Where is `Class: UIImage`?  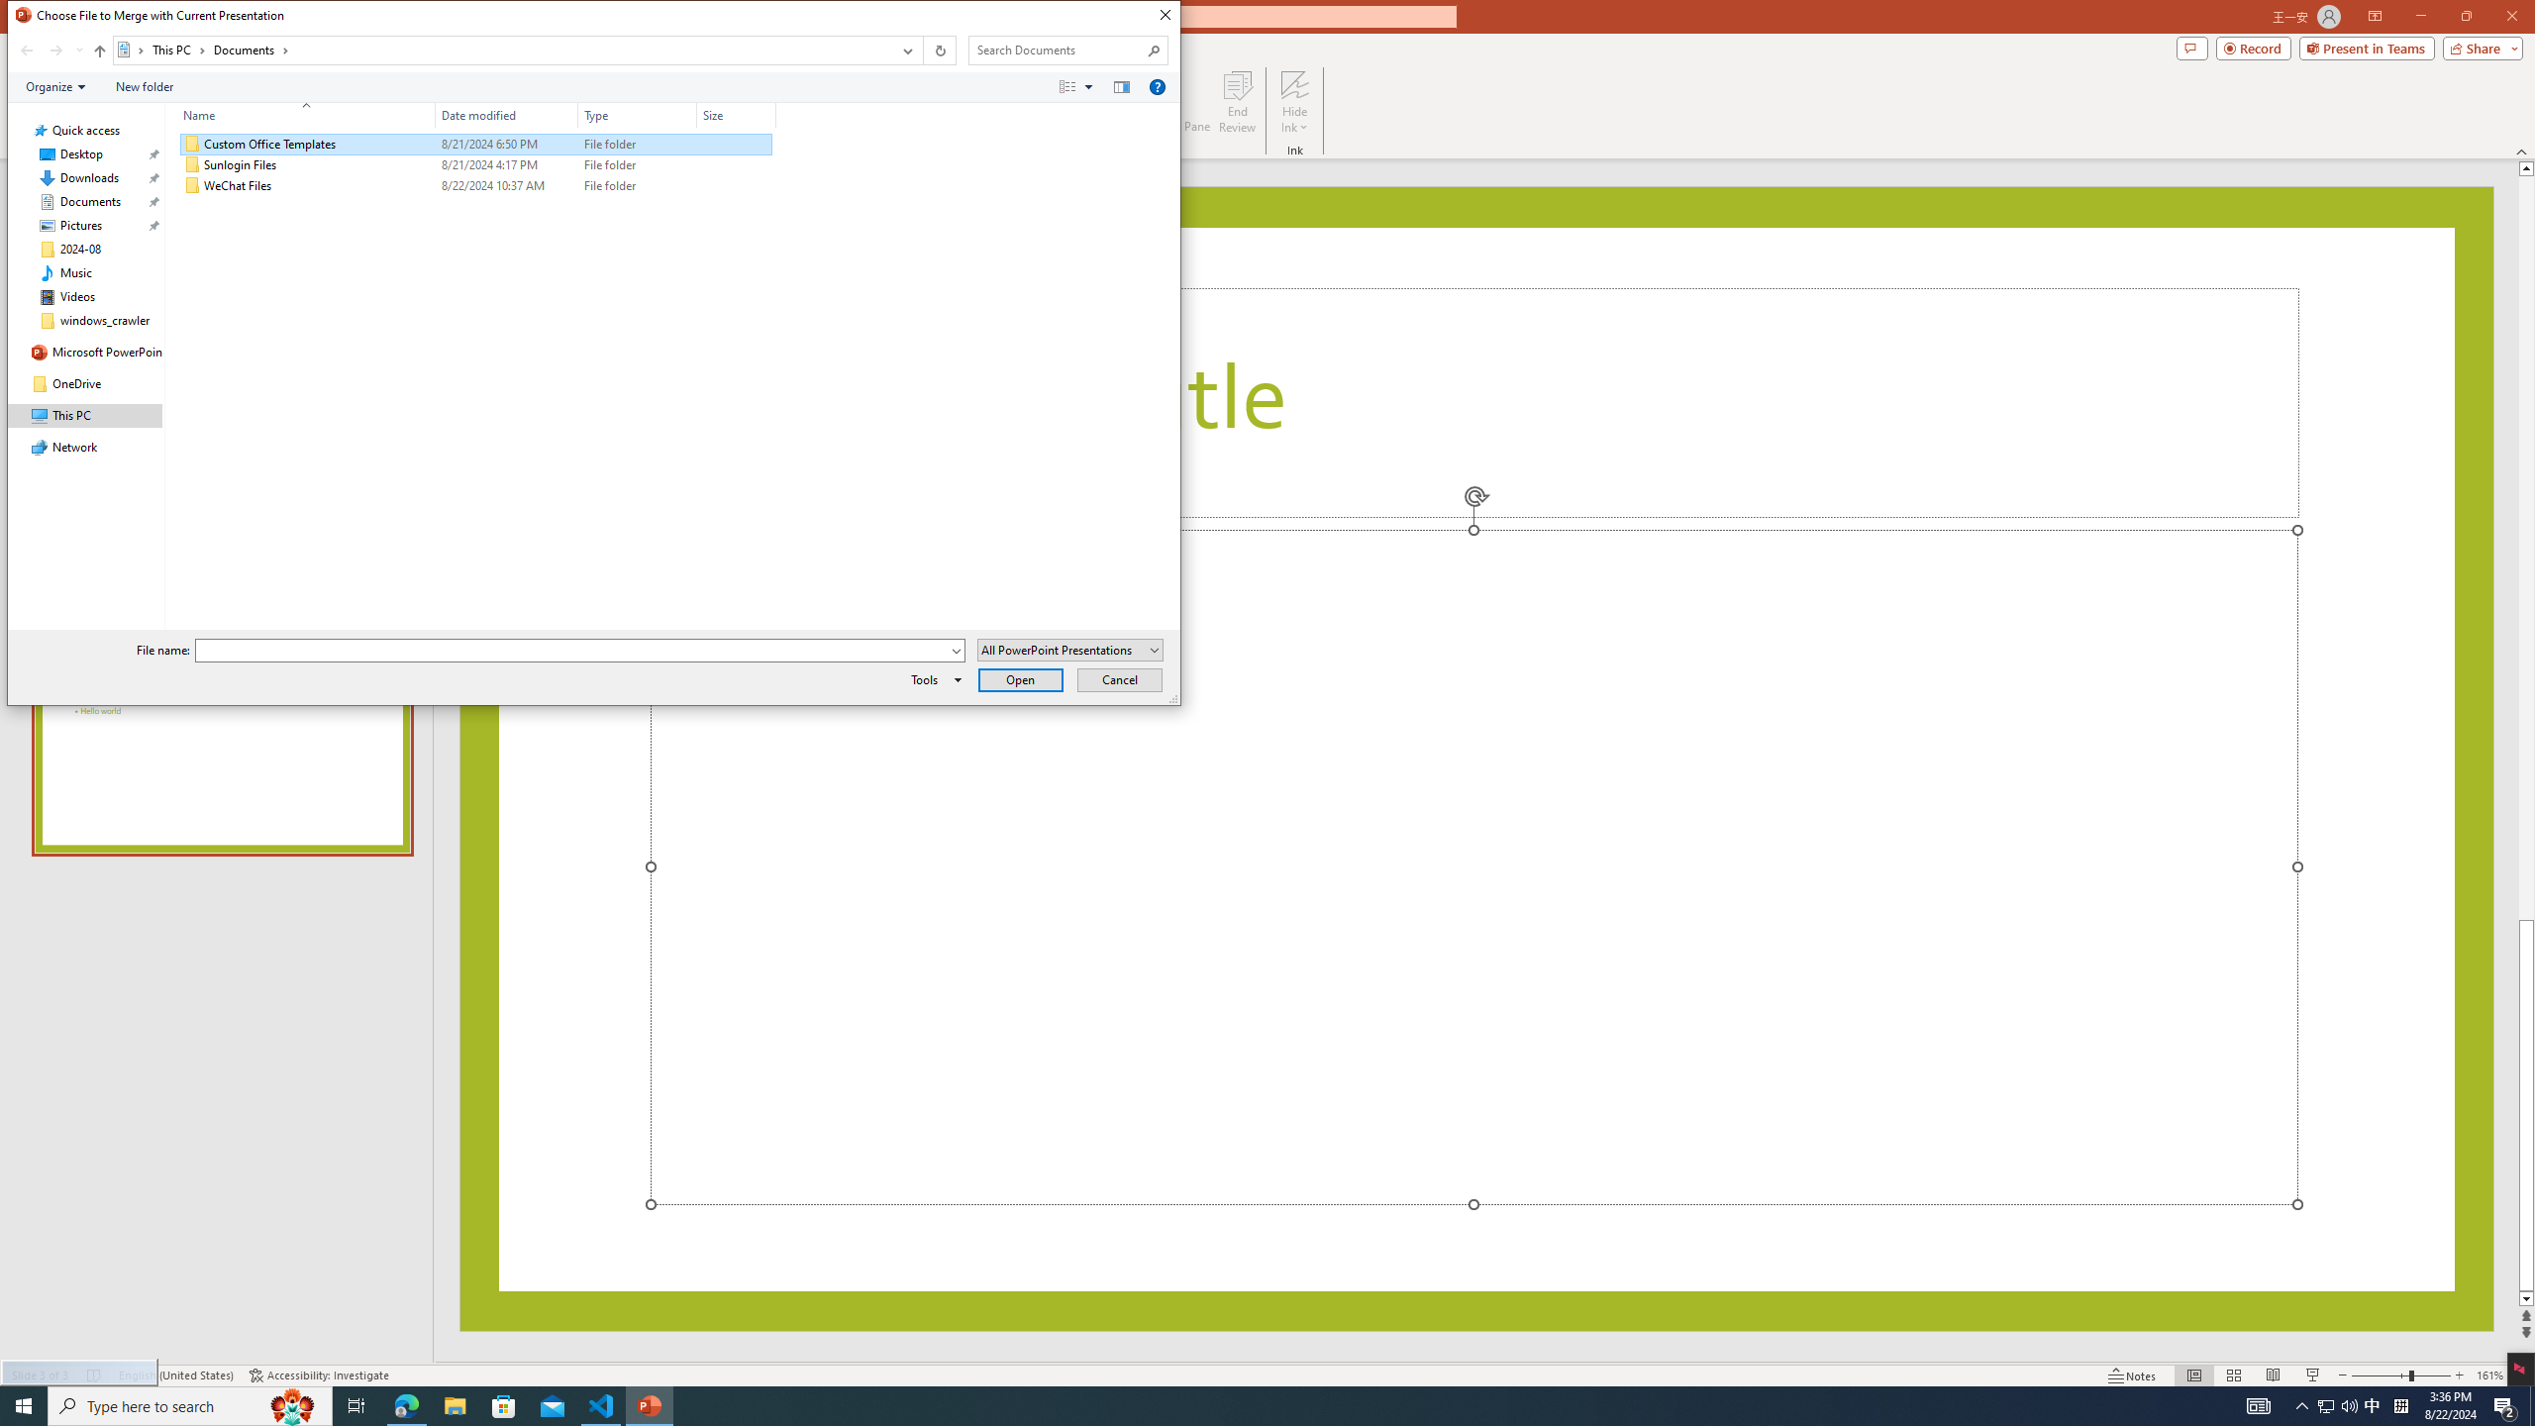 Class: UIImage is located at coordinates (193, 186).